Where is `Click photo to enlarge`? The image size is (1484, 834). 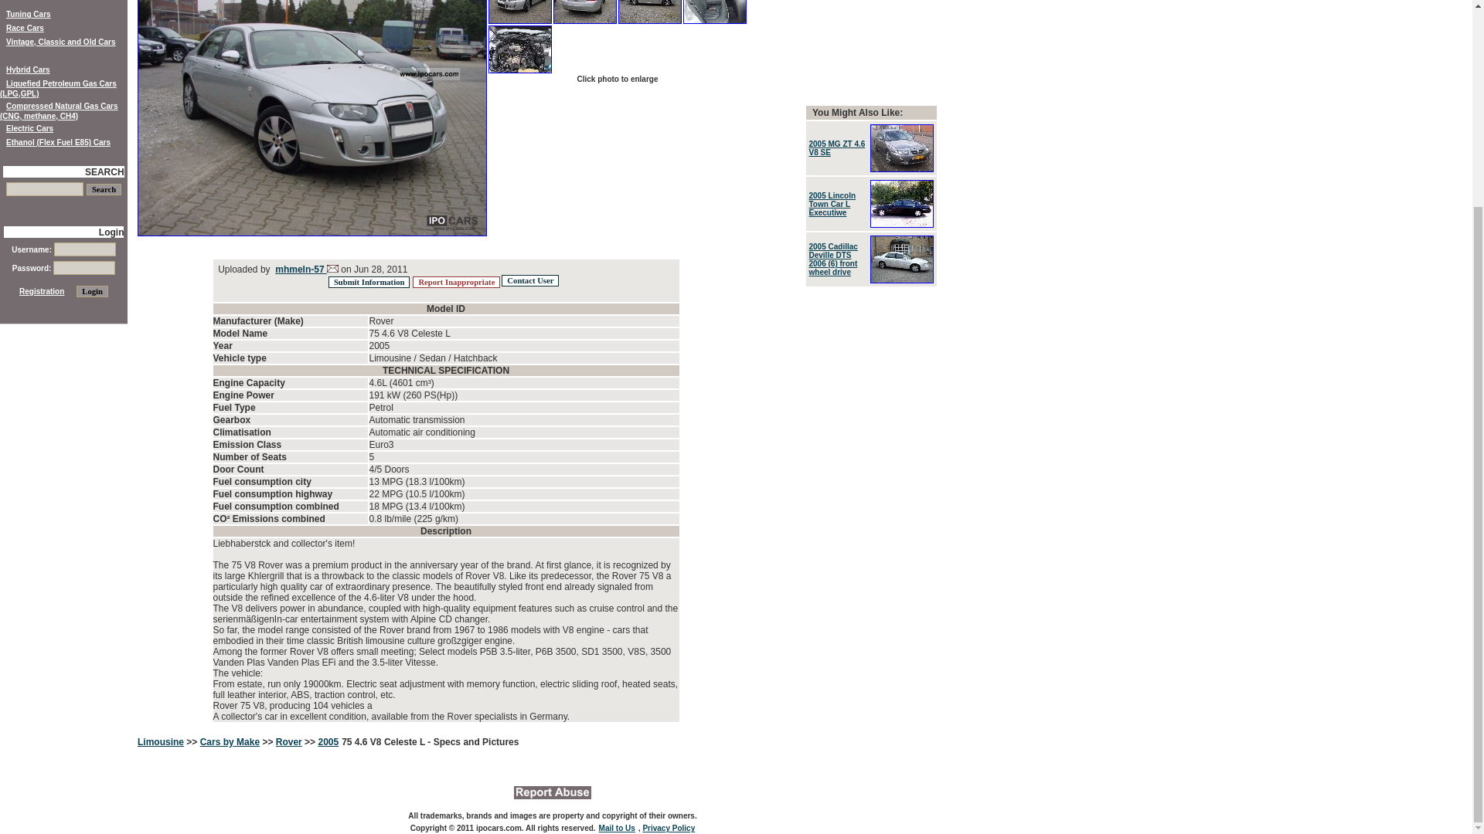
Click photo to enlarge is located at coordinates (617, 79).